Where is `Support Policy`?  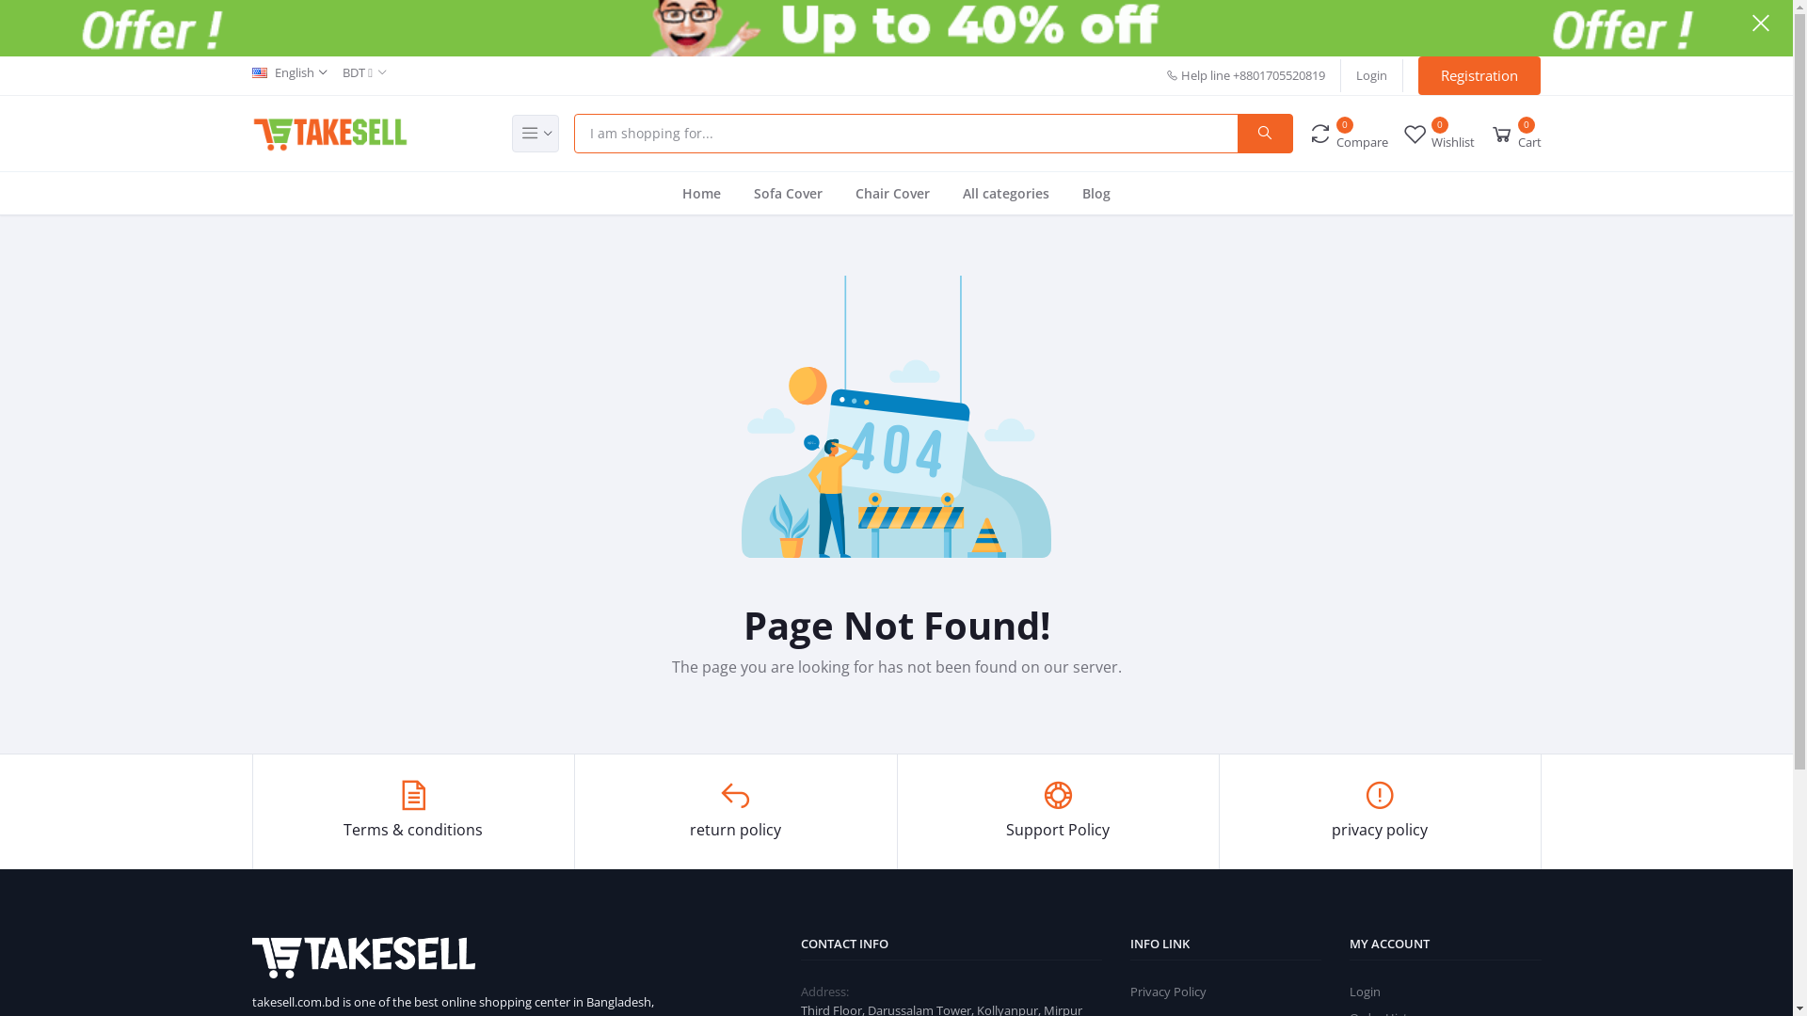
Support Policy is located at coordinates (1058, 812).